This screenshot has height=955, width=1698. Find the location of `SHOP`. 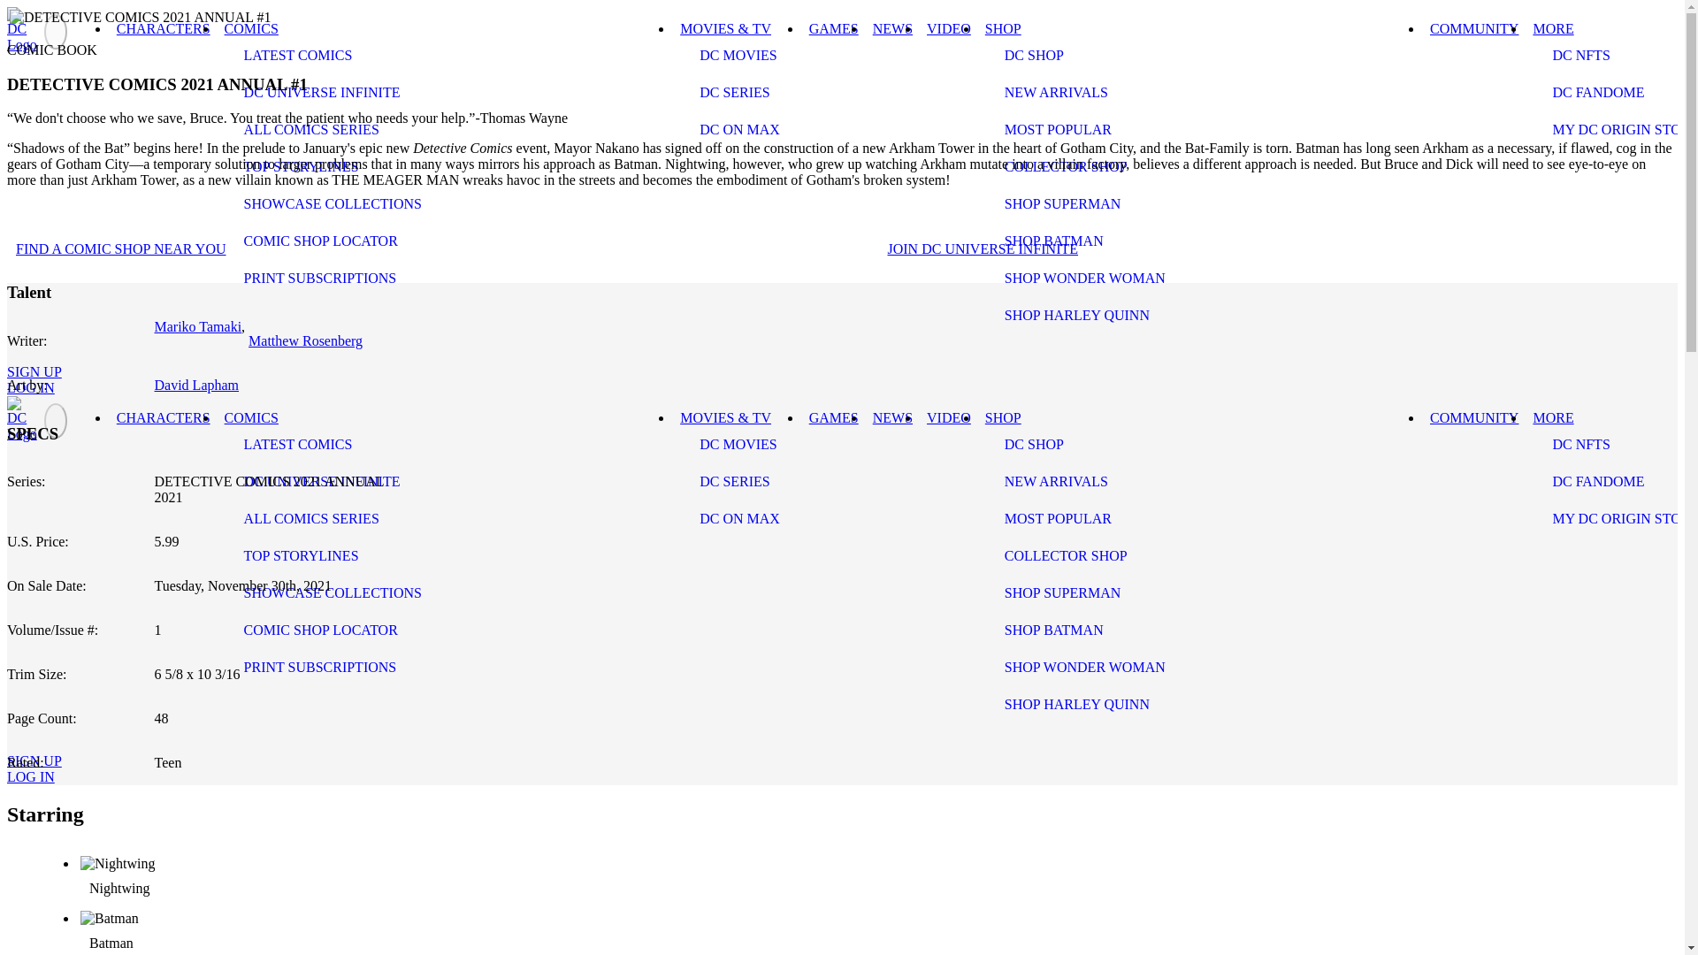

SHOP is located at coordinates (1003, 28).